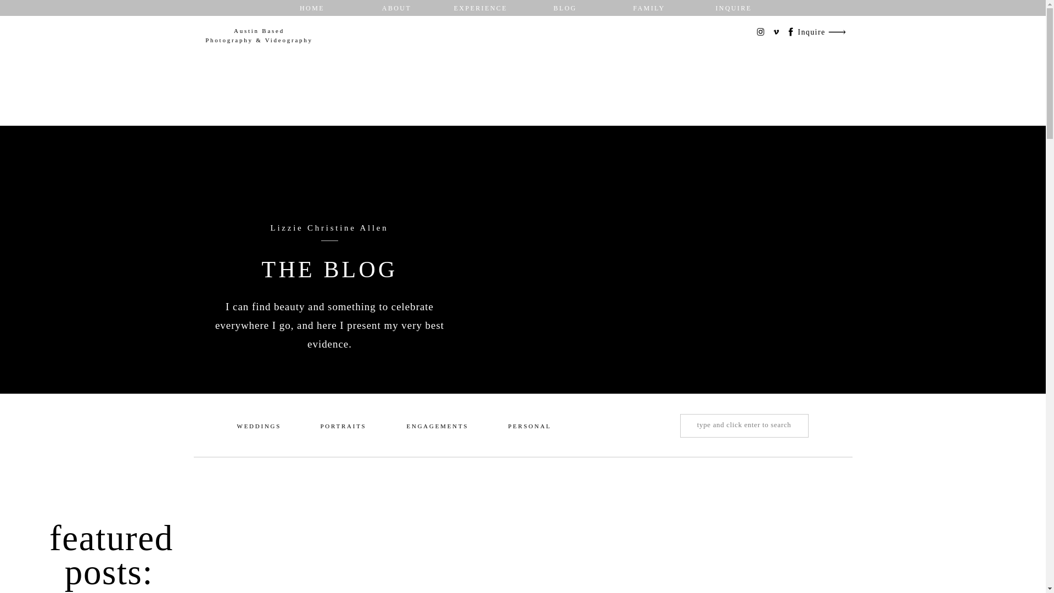 The width and height of the screenshot is (1054, 593). I want to click on ENGAGEMENTS, so click(437, 427).